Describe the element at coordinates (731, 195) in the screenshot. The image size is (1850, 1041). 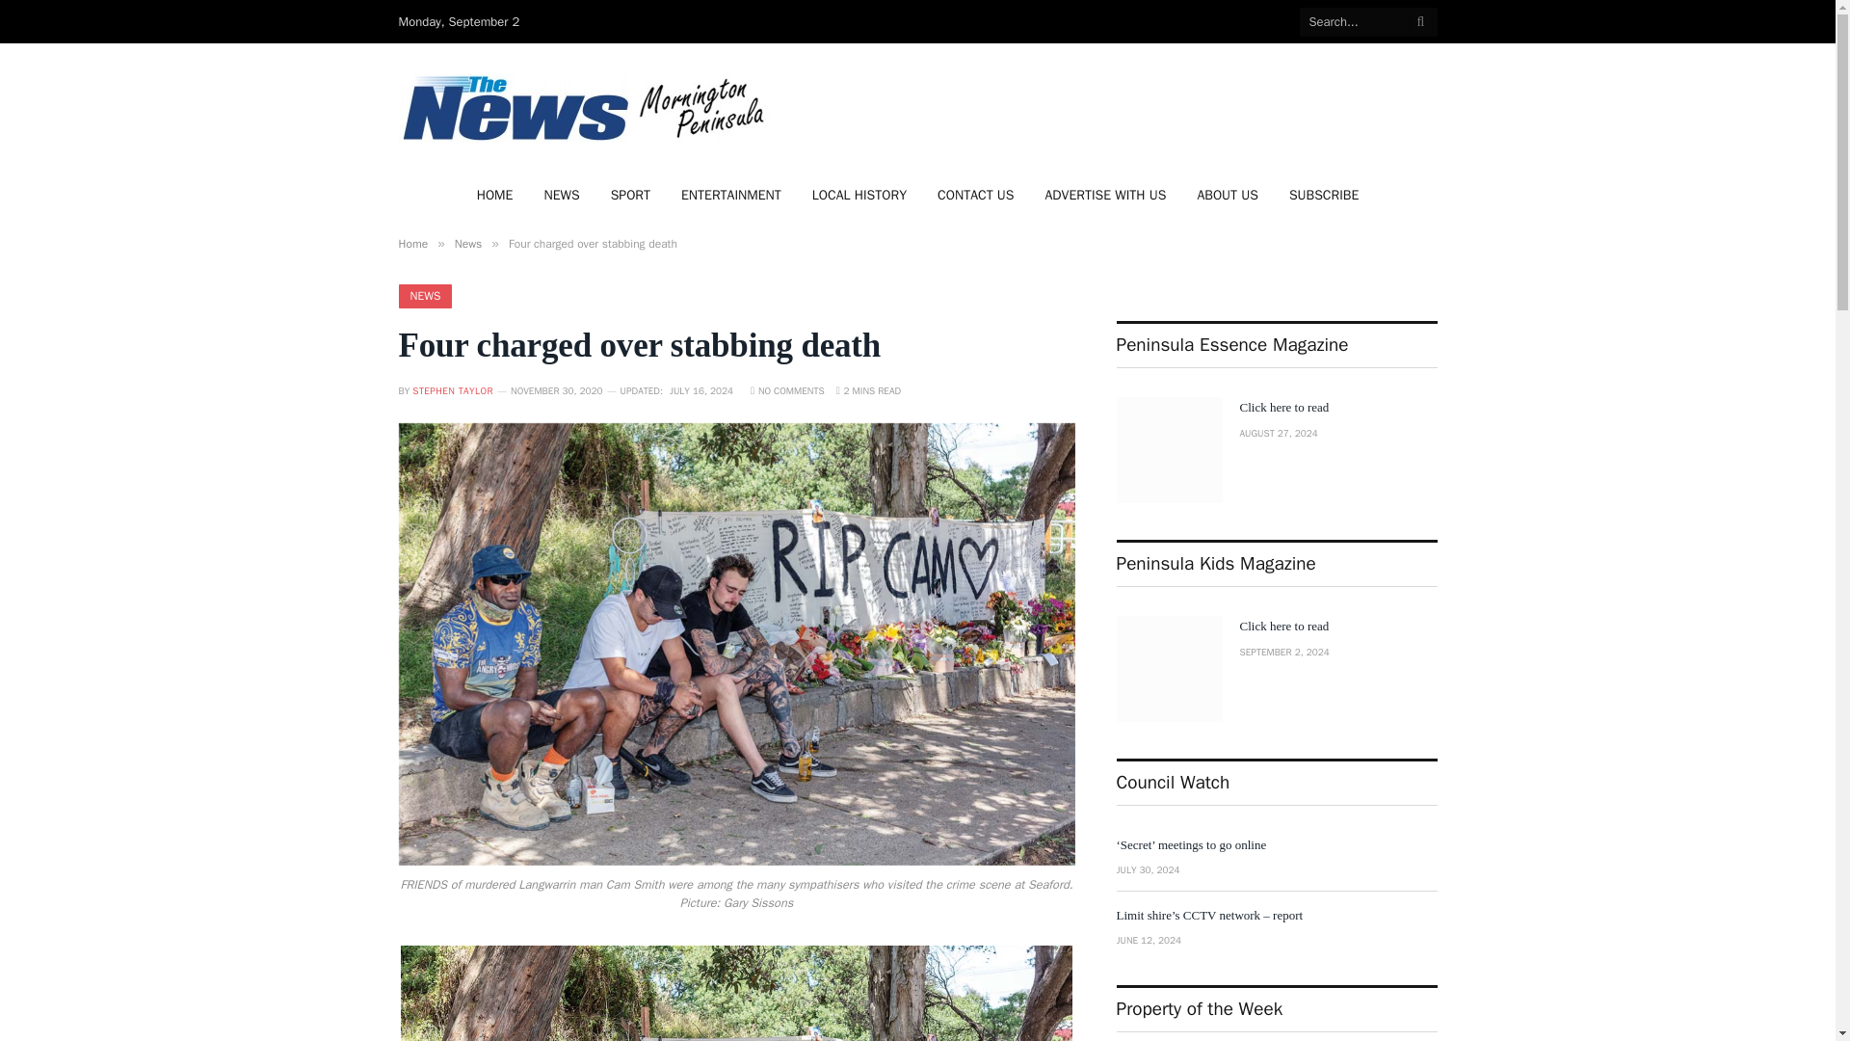
I see `ENTERTAINMENT` at that location.